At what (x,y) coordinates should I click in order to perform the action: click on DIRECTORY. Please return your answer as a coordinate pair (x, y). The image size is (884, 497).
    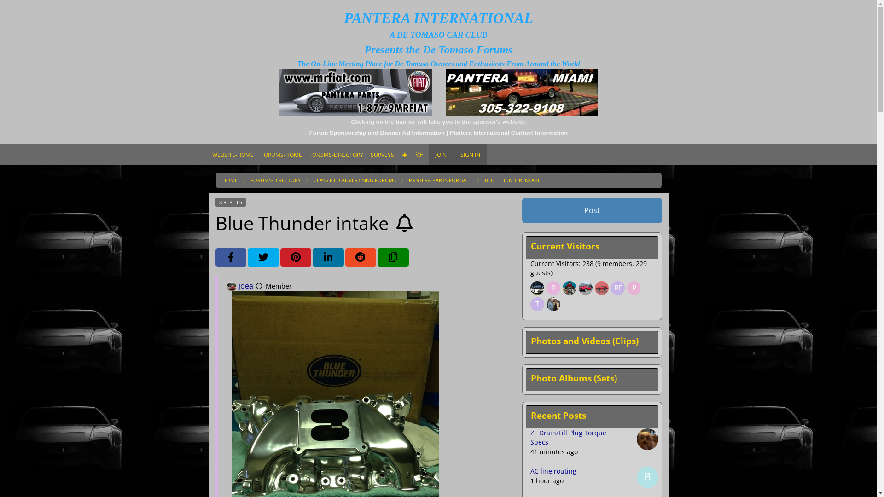
    Looking at the image, I should click on (336, 173).